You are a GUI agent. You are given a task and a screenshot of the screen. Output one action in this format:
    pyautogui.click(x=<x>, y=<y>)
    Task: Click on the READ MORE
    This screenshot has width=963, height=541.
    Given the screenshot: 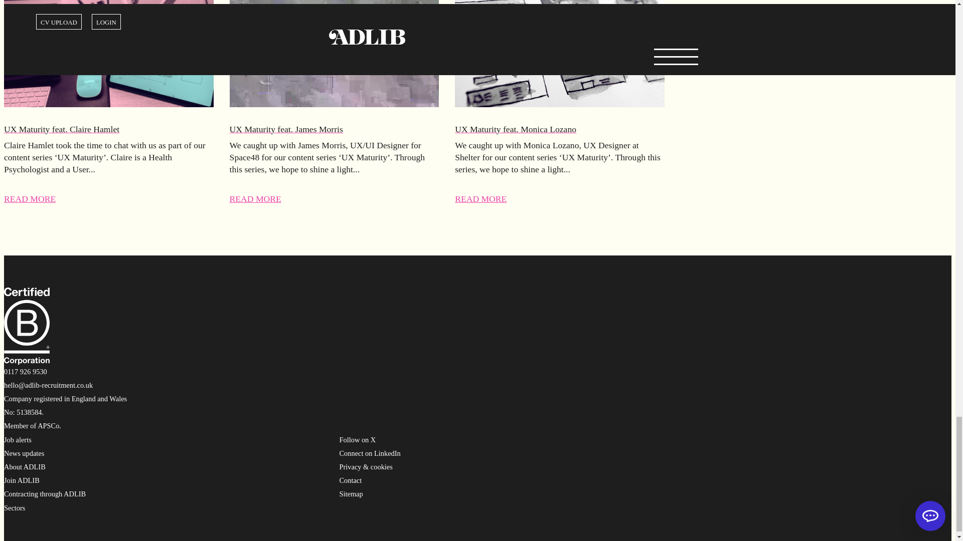 What is the action you would take?
    pyautogui.click(x=480, y=198)
    